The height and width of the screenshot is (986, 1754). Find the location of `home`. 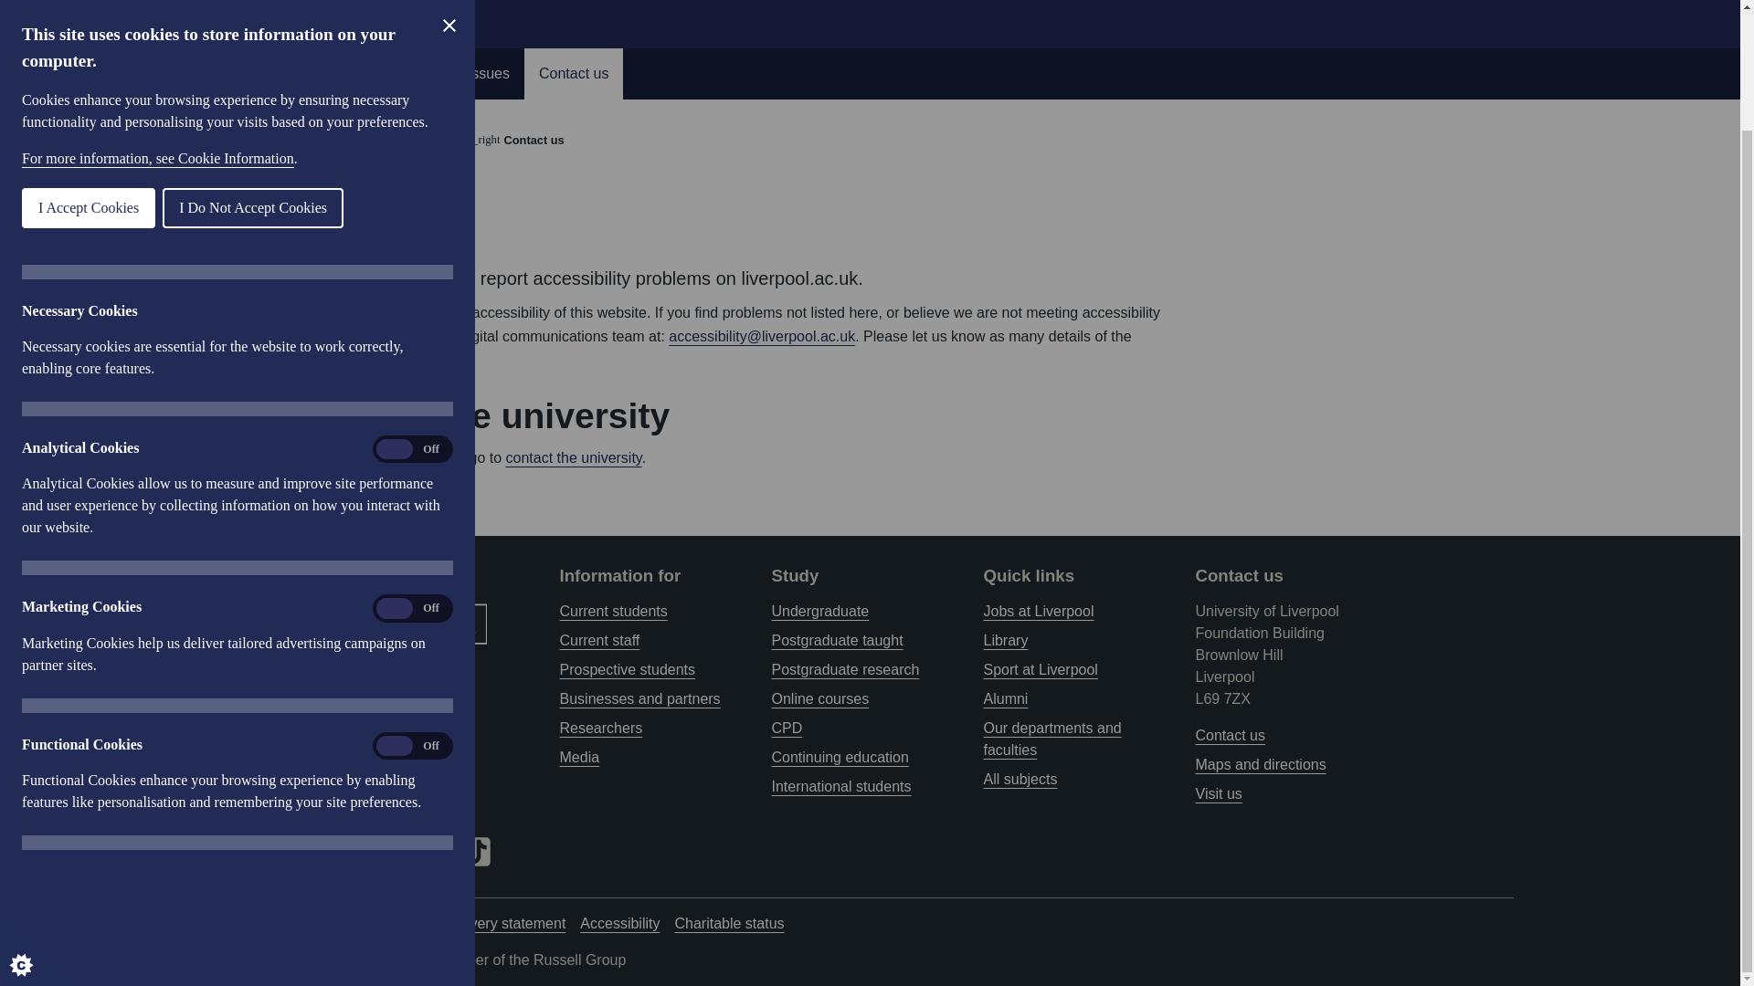

home is located at coordinates (268, 141).